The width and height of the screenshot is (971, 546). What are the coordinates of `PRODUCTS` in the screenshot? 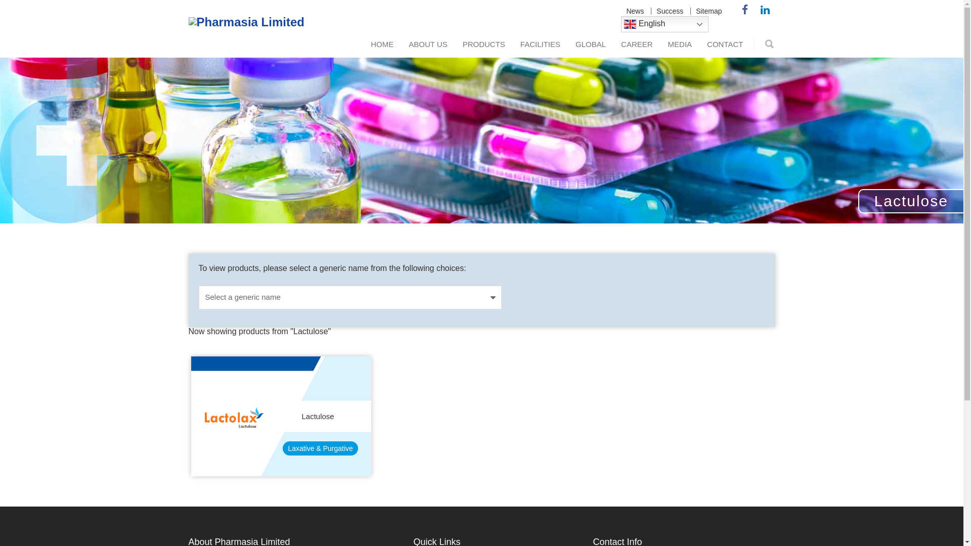 It's located at (483, 44).